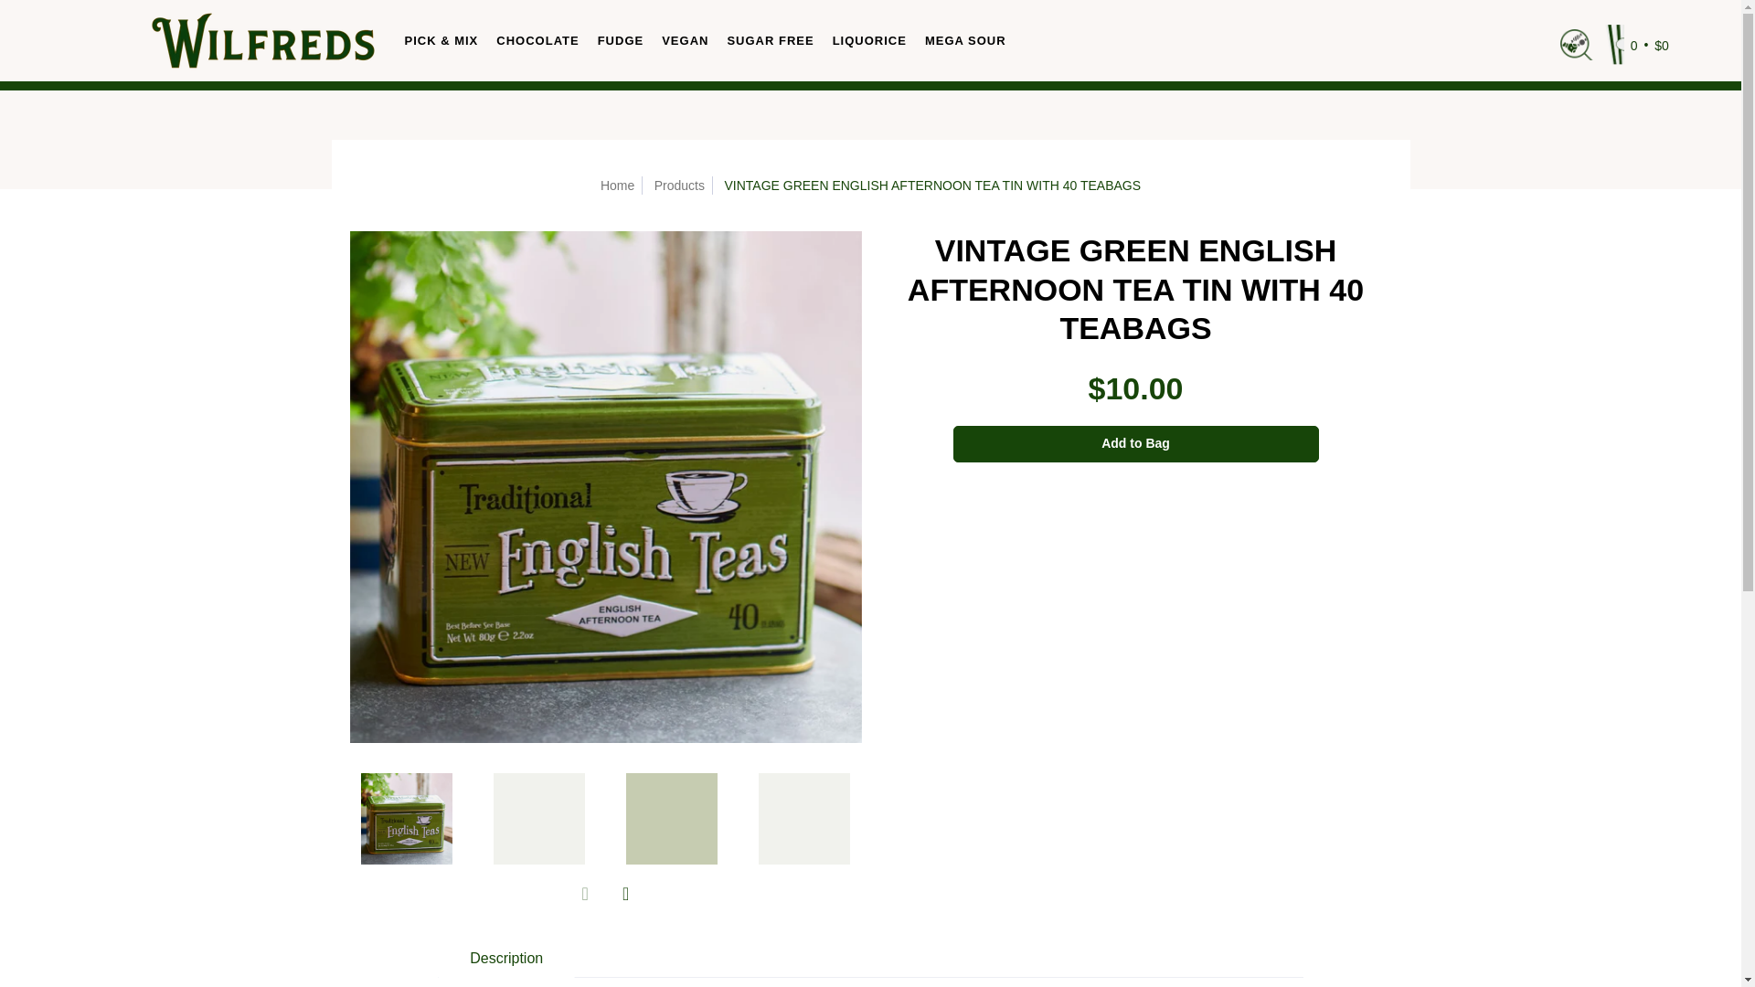 The height and width of the screenshot is (987, 1755). Describe the element at coordinates (616, 185) in the screenshot. I see `Home` at that location.